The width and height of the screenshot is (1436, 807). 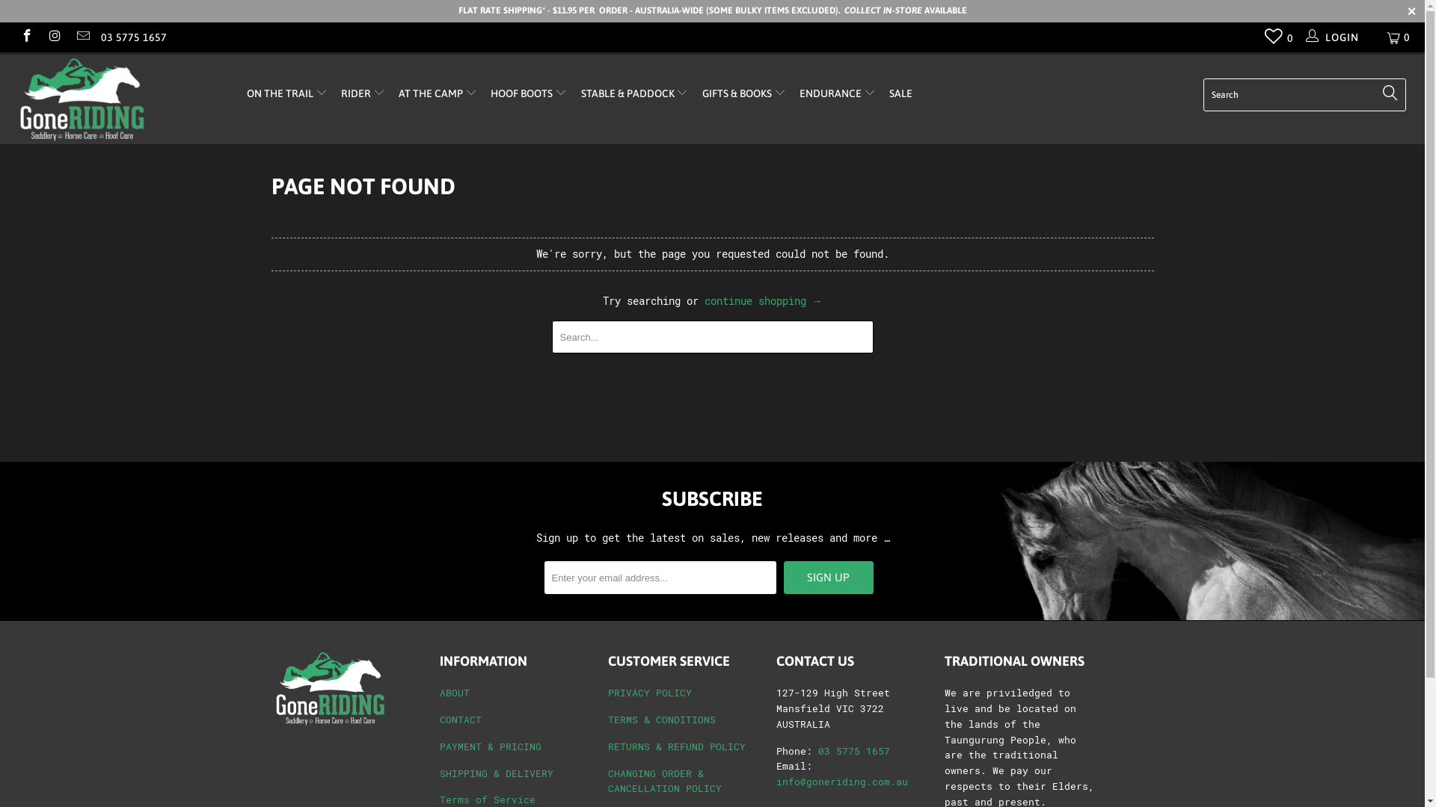 What do you see at coordinates (842, 782) in the screenshot?
I see `info@goneriding.com.au` at bounding box center [842, 782].